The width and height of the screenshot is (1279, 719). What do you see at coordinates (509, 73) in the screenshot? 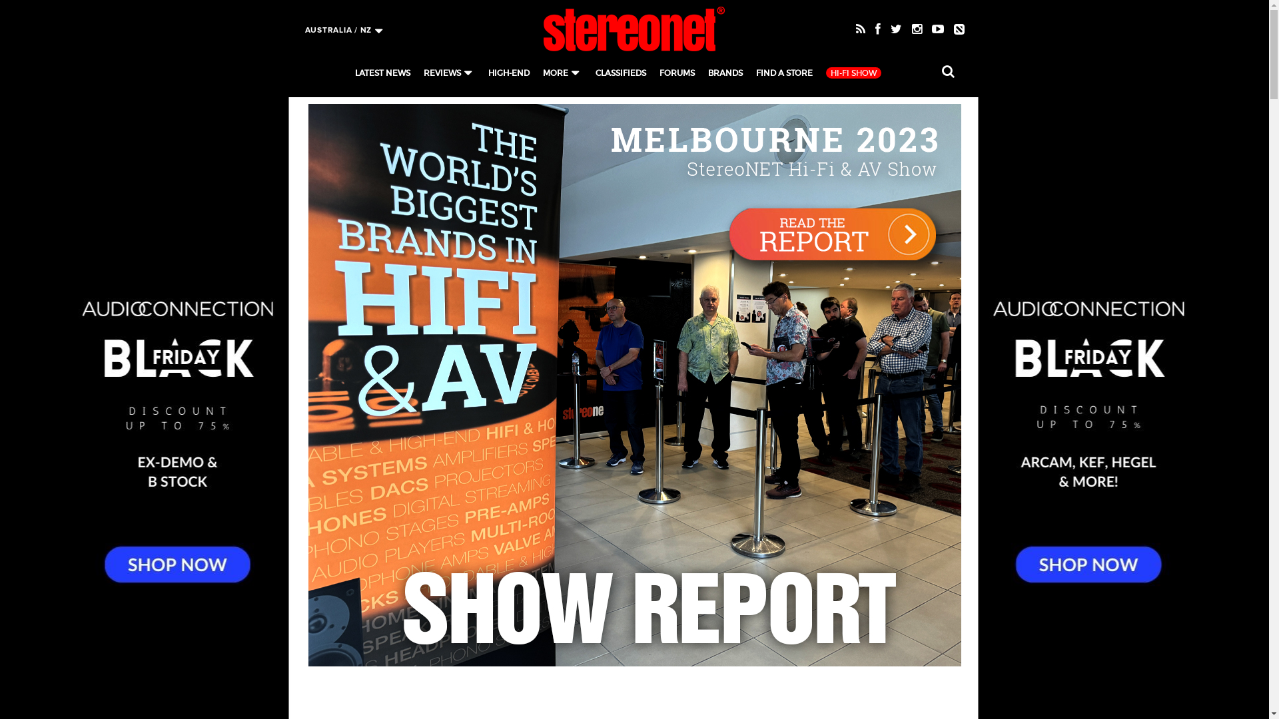
I see `HIGH-END` at bounding box center [509, 73].